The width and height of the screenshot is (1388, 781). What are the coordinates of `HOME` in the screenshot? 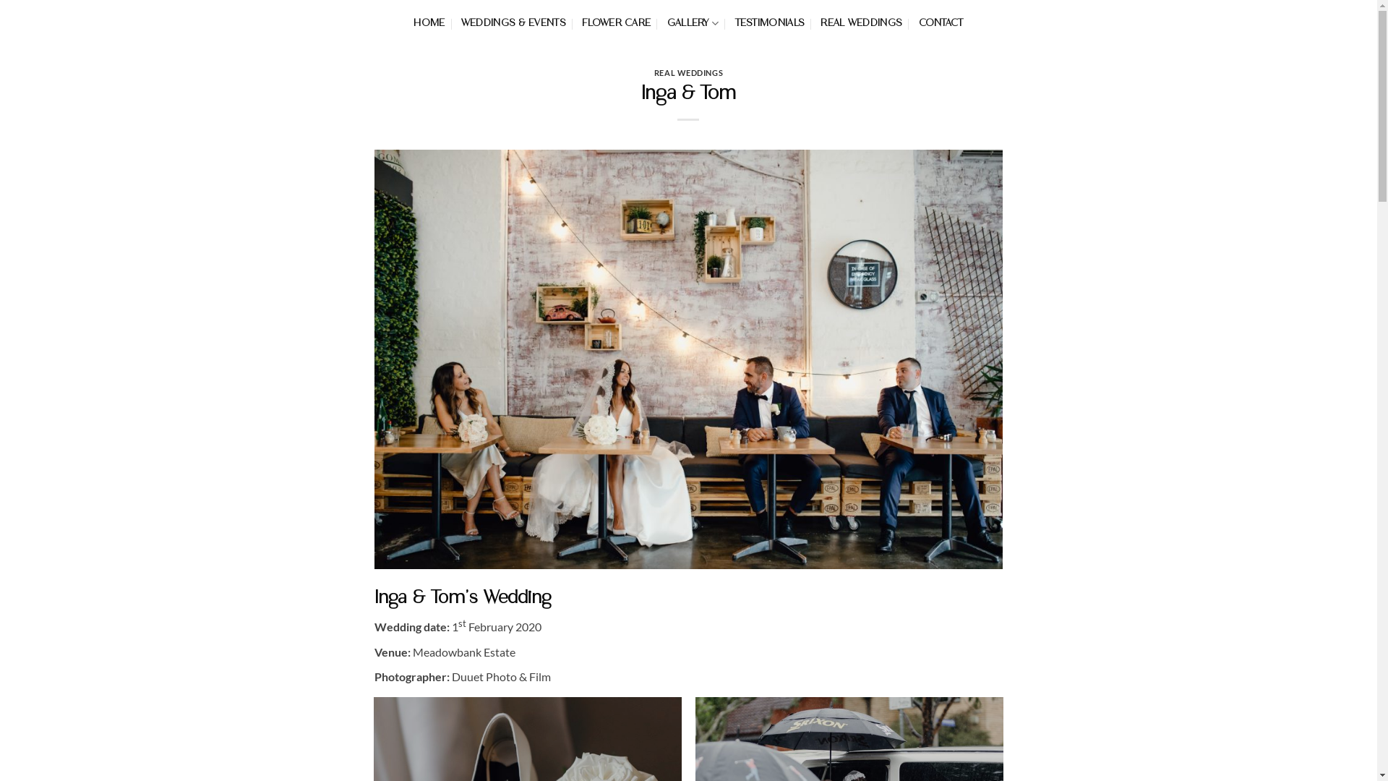 It's located at (429, 23).